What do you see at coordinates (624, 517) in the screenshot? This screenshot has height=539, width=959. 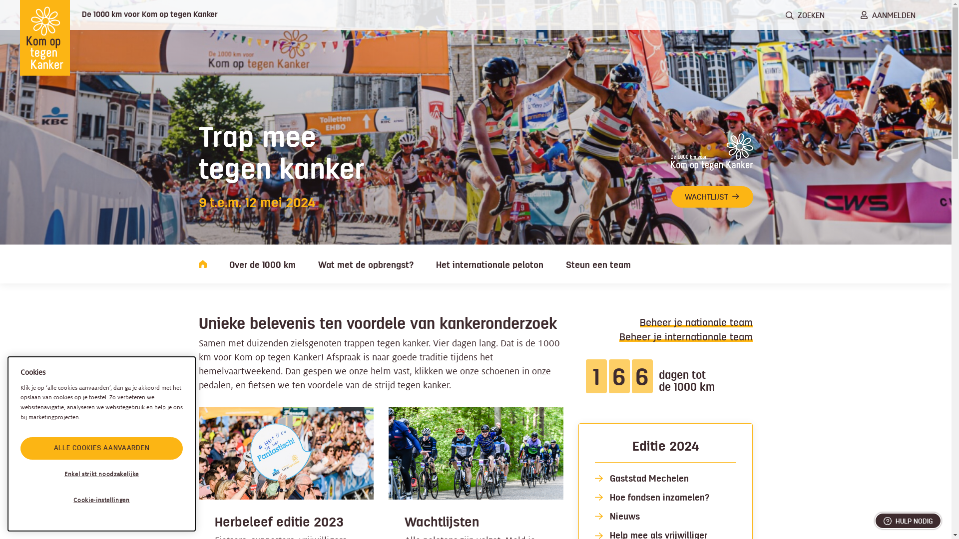 I see `Nieuws` at bounding box center [624, 517].